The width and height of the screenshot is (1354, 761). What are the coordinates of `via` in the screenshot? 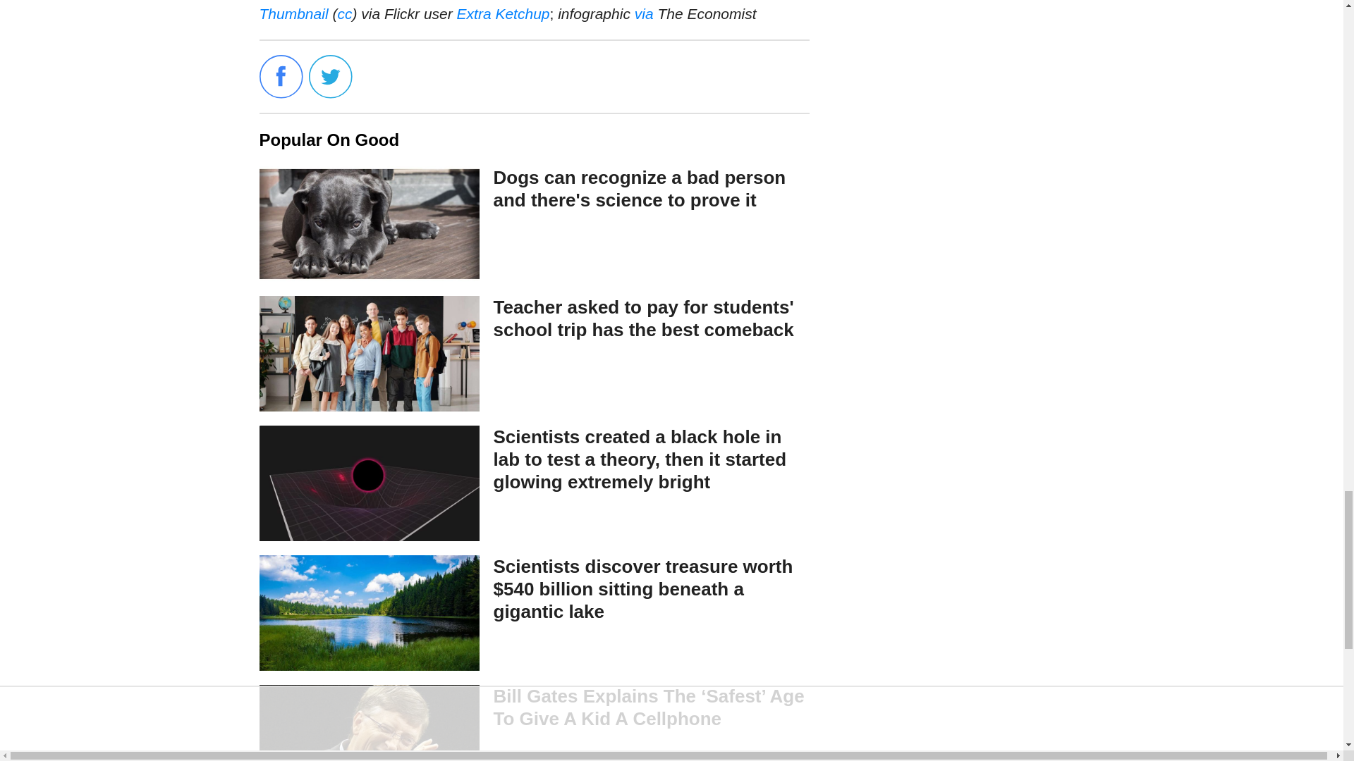 It's located at (645, 13).